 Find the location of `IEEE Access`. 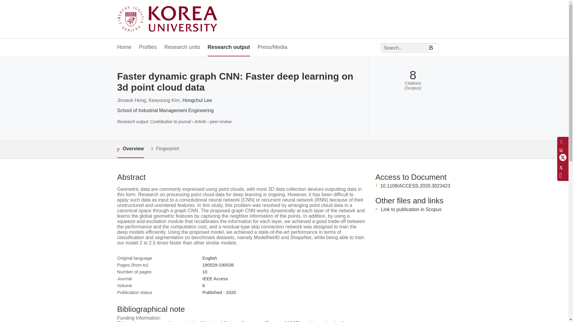

IEEE Access is located at coordinates (215, 278).